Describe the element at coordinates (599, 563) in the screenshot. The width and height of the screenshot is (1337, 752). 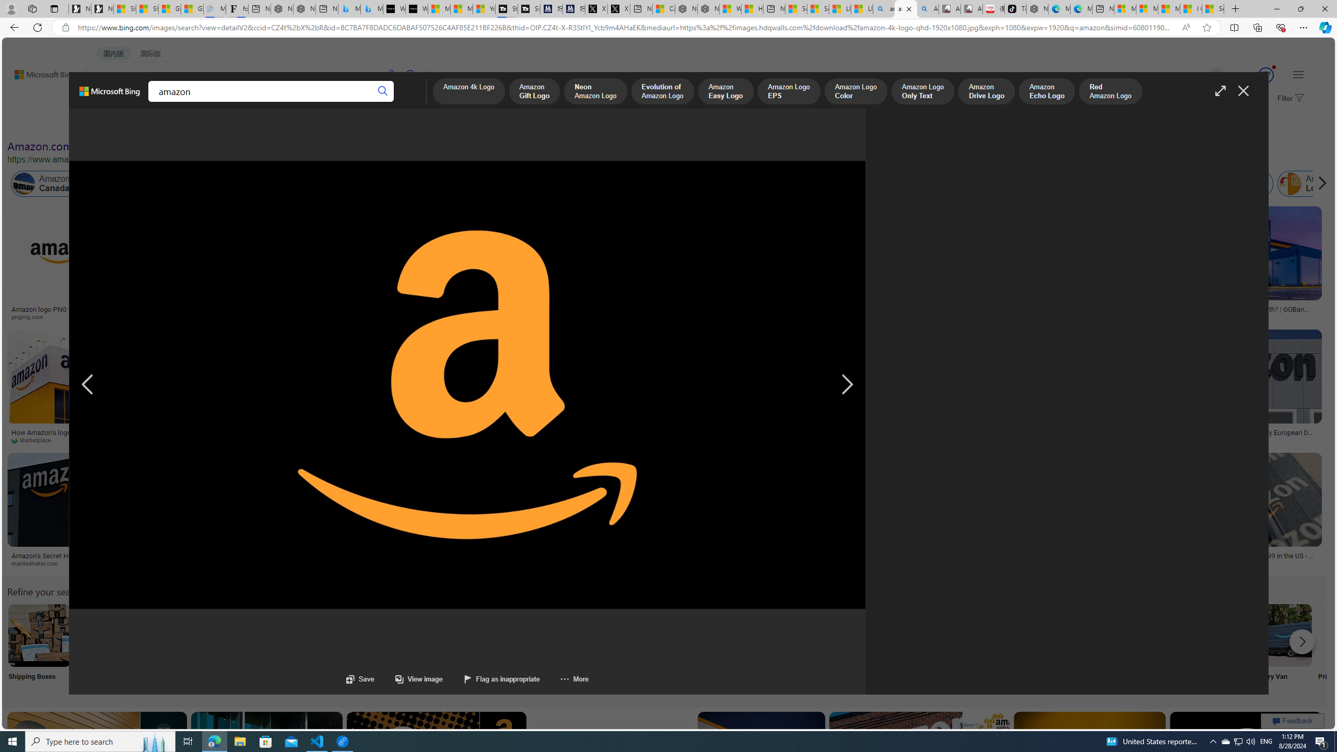
I see `agilitypr.com` at that location.